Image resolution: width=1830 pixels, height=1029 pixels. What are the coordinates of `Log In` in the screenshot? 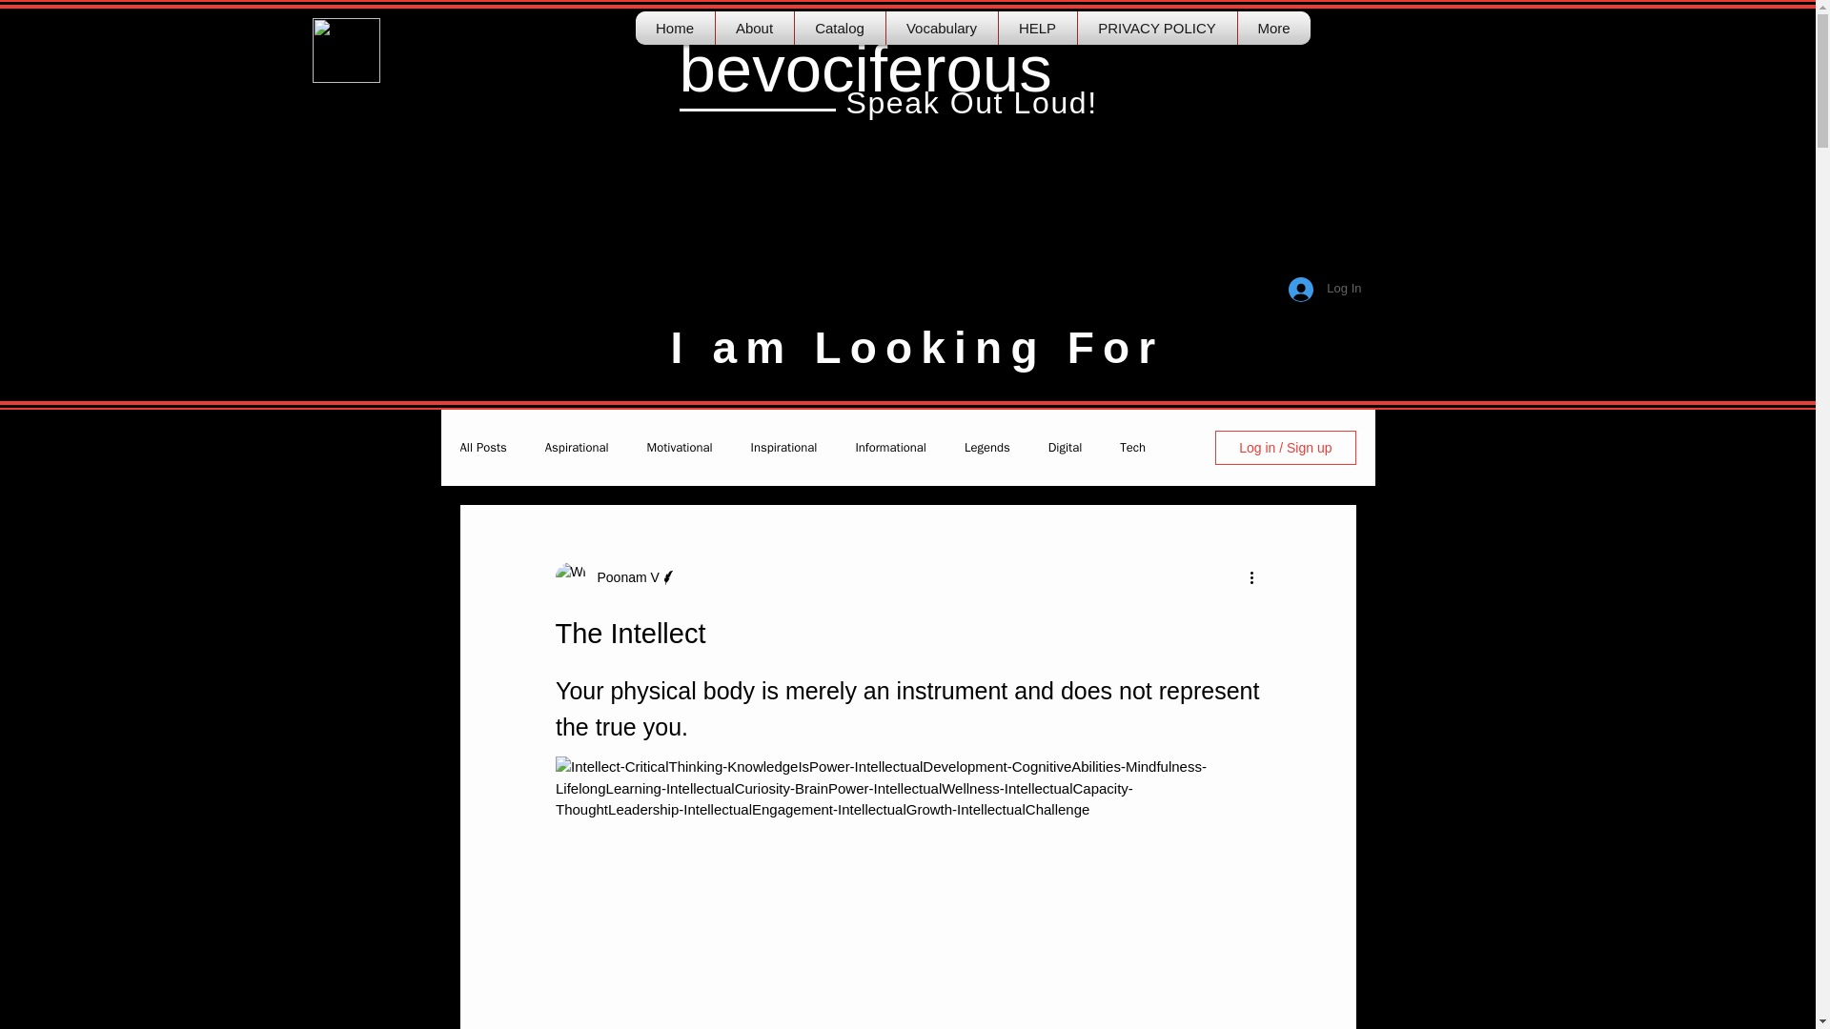 It's located at (1325, 288).